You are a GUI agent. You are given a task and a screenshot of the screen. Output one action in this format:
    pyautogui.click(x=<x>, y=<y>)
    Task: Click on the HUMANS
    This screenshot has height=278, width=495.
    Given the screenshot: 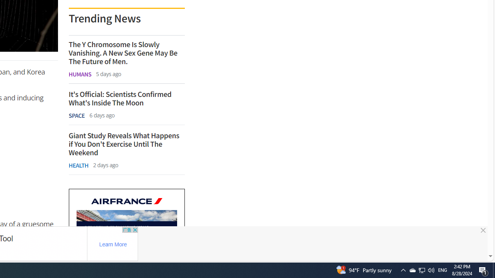 What is the action you would take?
    pyautogui.click(x=80, y=74)
    